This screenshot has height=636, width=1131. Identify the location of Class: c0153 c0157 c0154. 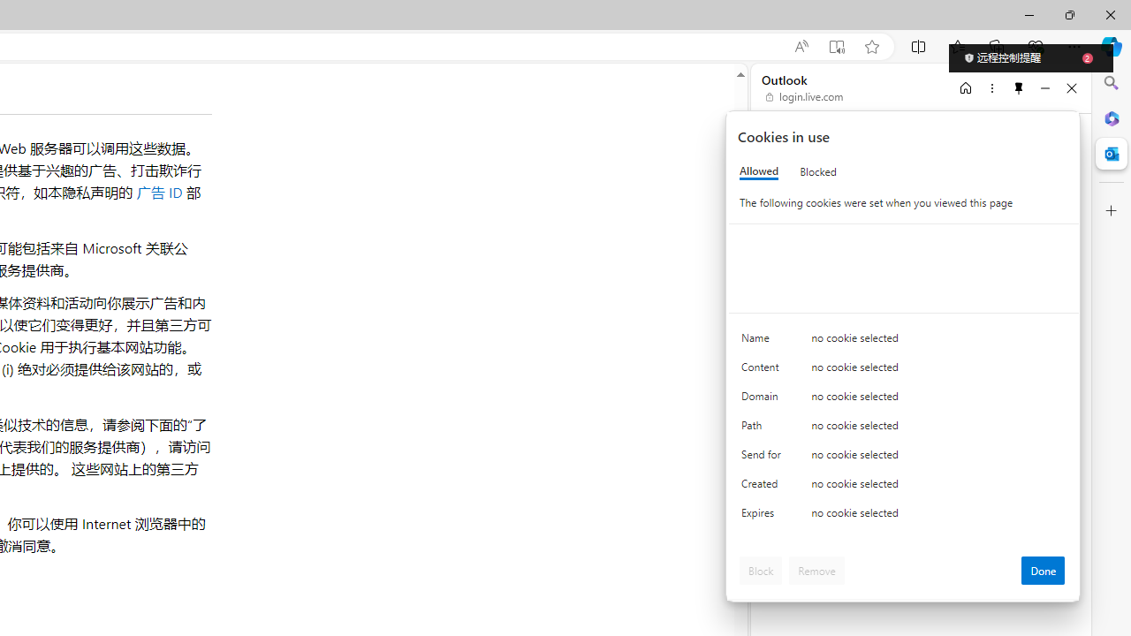
(904, 341).